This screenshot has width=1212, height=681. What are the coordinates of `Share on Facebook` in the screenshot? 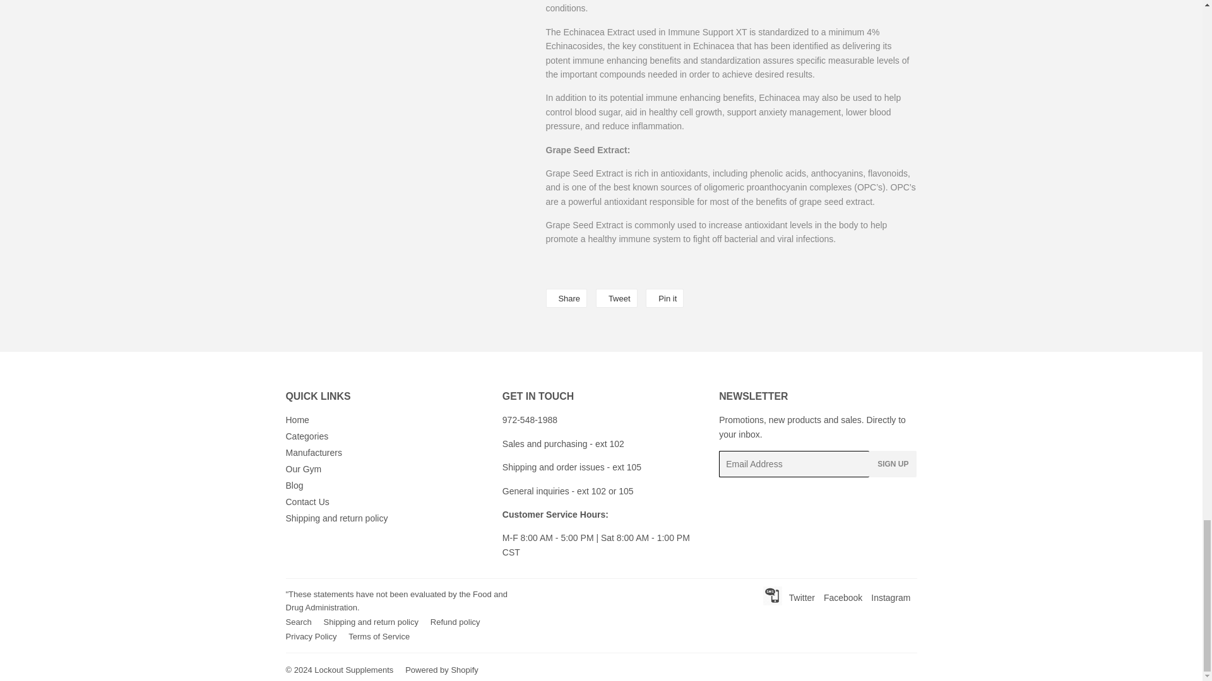 It's located at (566, 298).